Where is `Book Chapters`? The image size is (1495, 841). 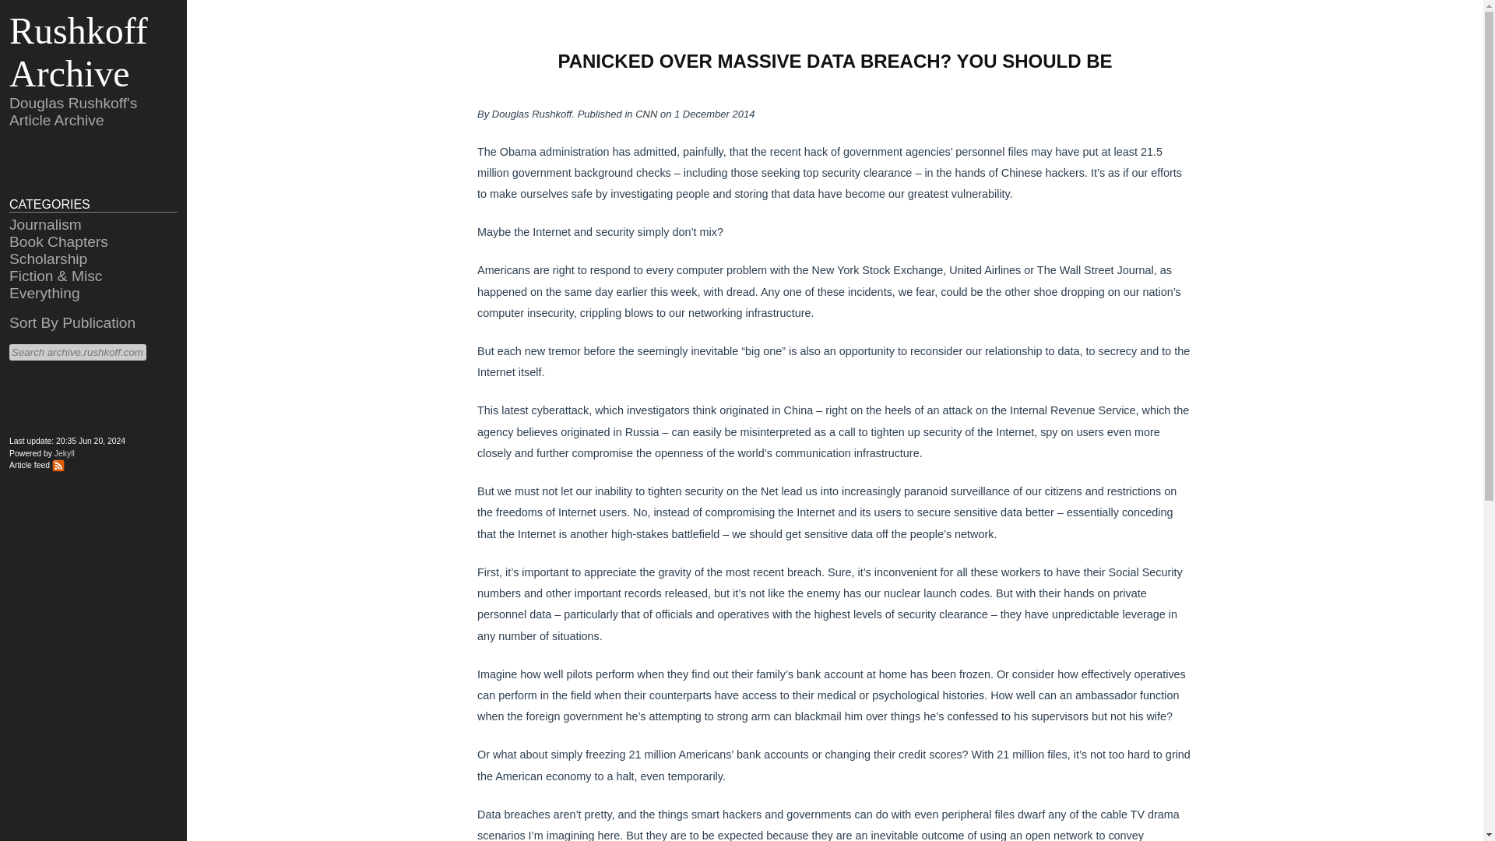 Book Chapters is located at coordinates (58, 241).